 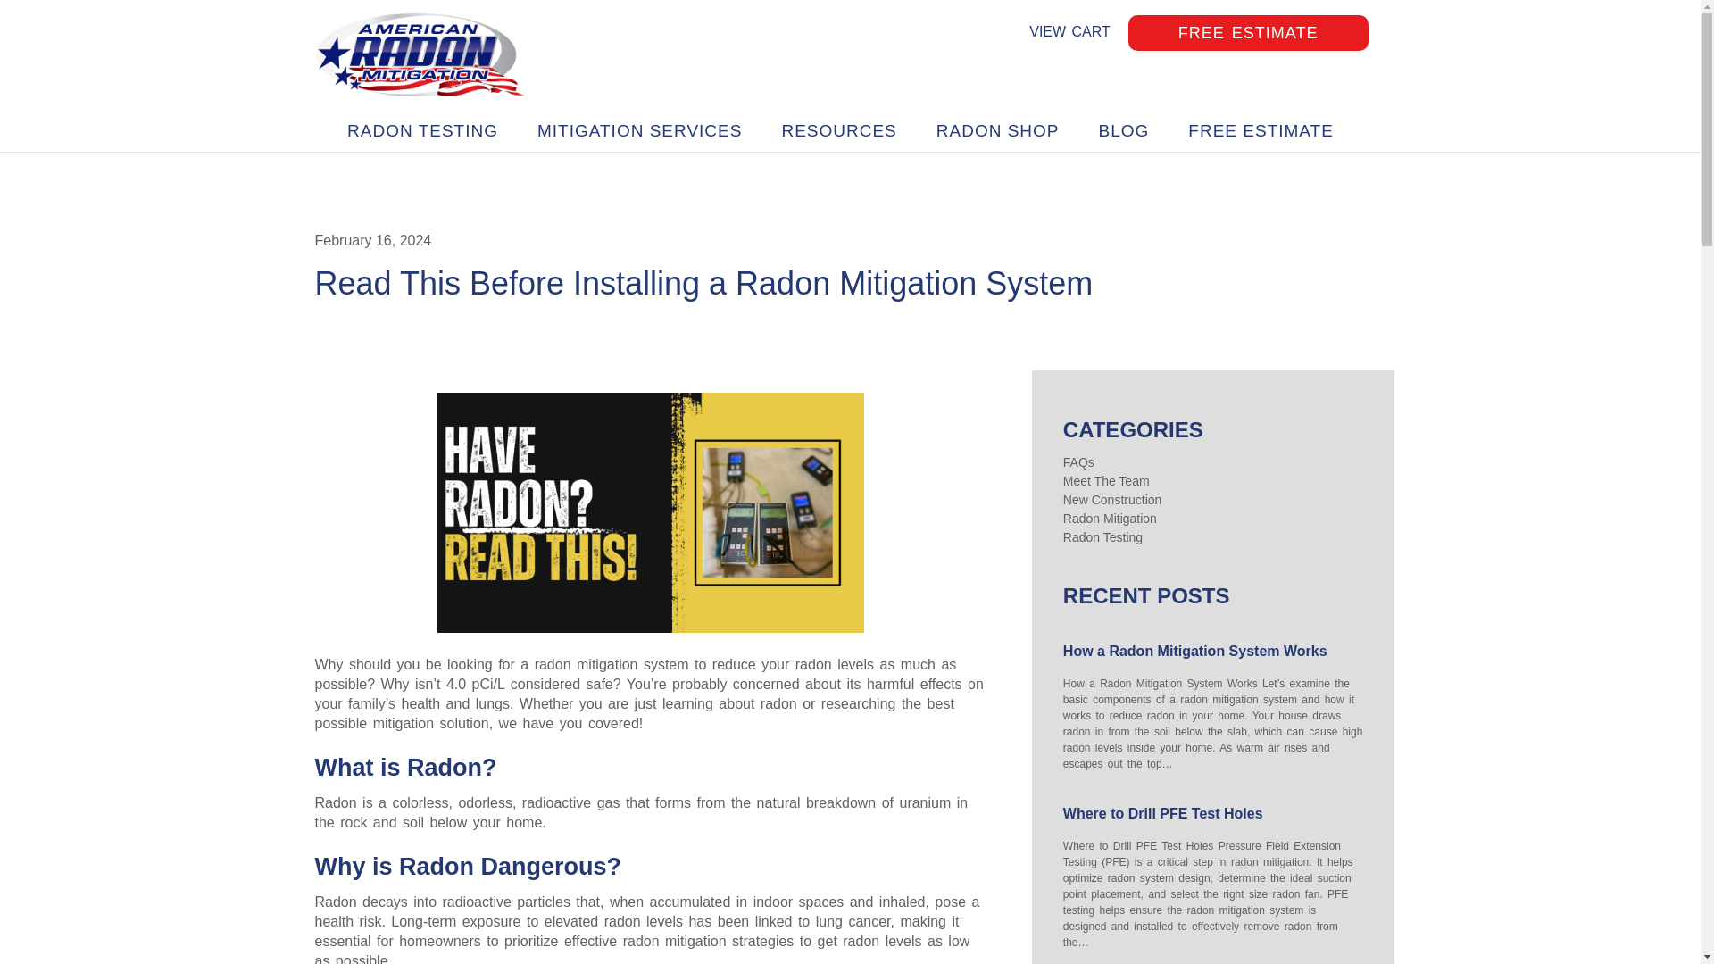 I want to click on Radon Mitigation, so click(x=1110, y=518).